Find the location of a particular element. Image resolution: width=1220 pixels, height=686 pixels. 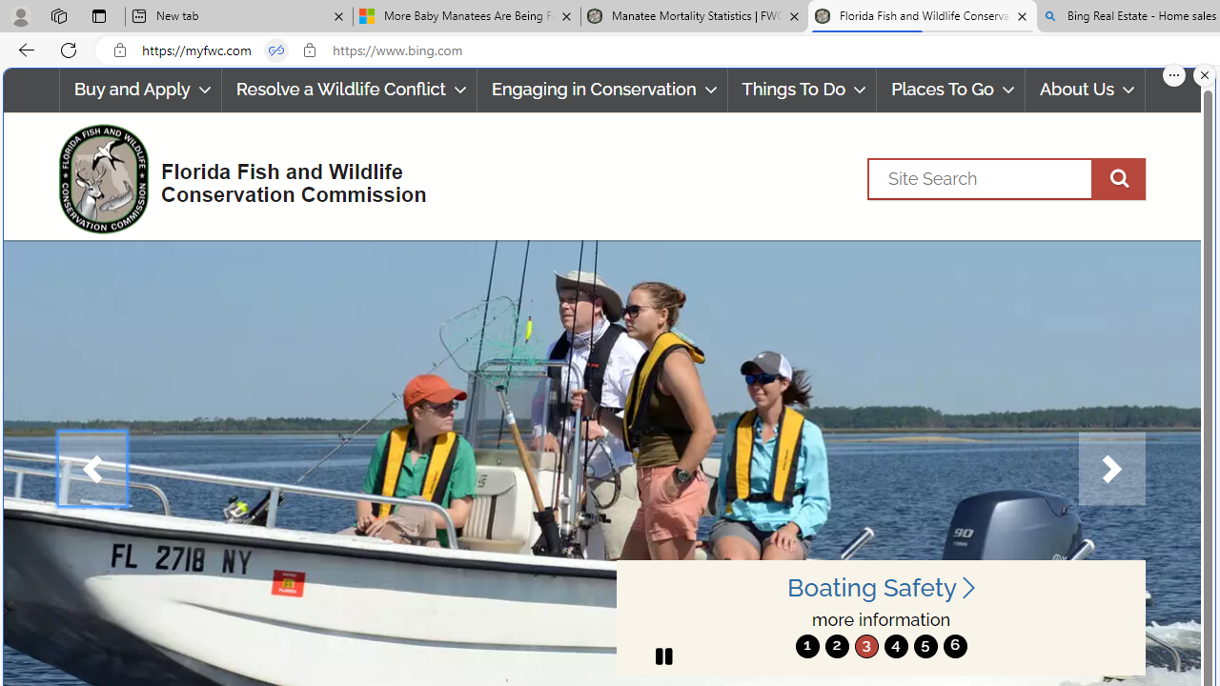

slider pause button is located at coordinates (663, 656).